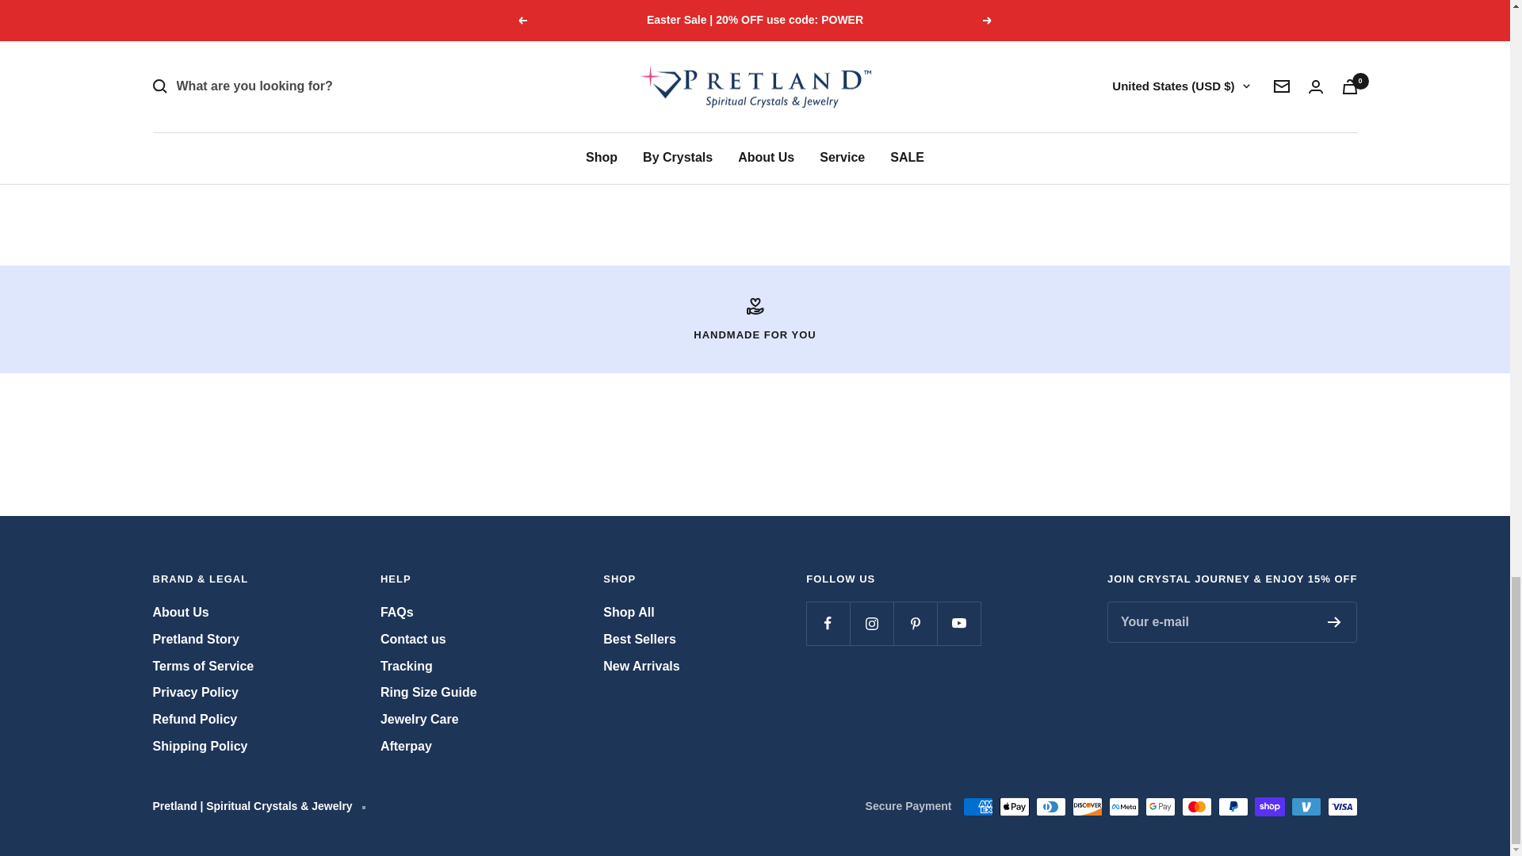  I want to click on HANDMADE FOR YOU, so click(755, 319).